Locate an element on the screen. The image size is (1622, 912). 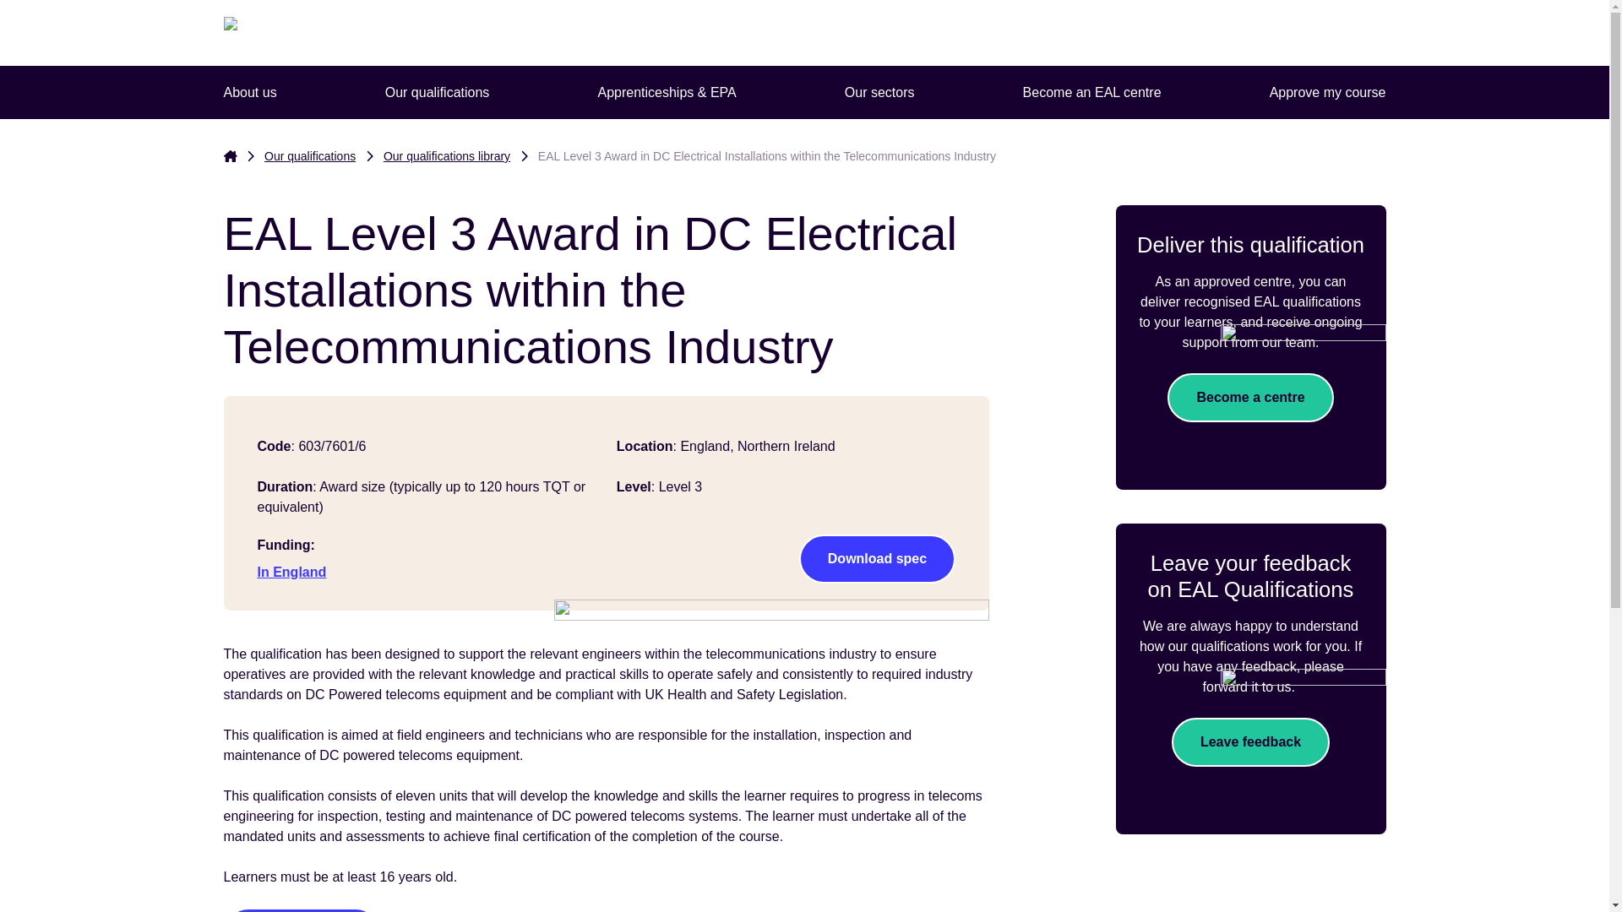
Our qualifications is located at coordinates (437, 93).